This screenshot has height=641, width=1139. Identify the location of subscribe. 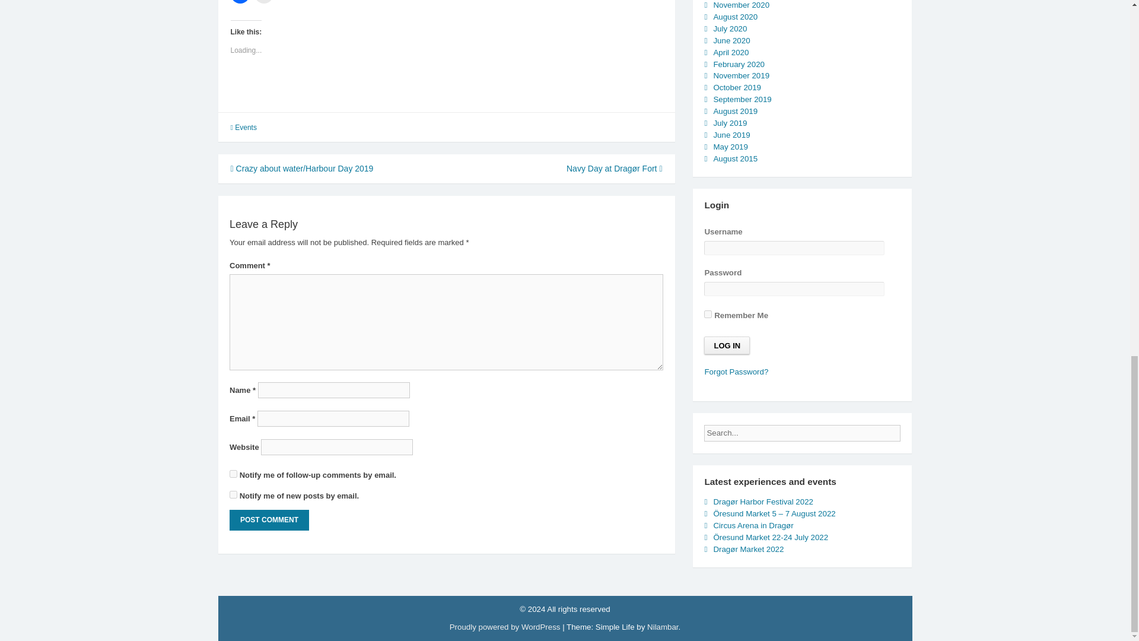
(233, 495).